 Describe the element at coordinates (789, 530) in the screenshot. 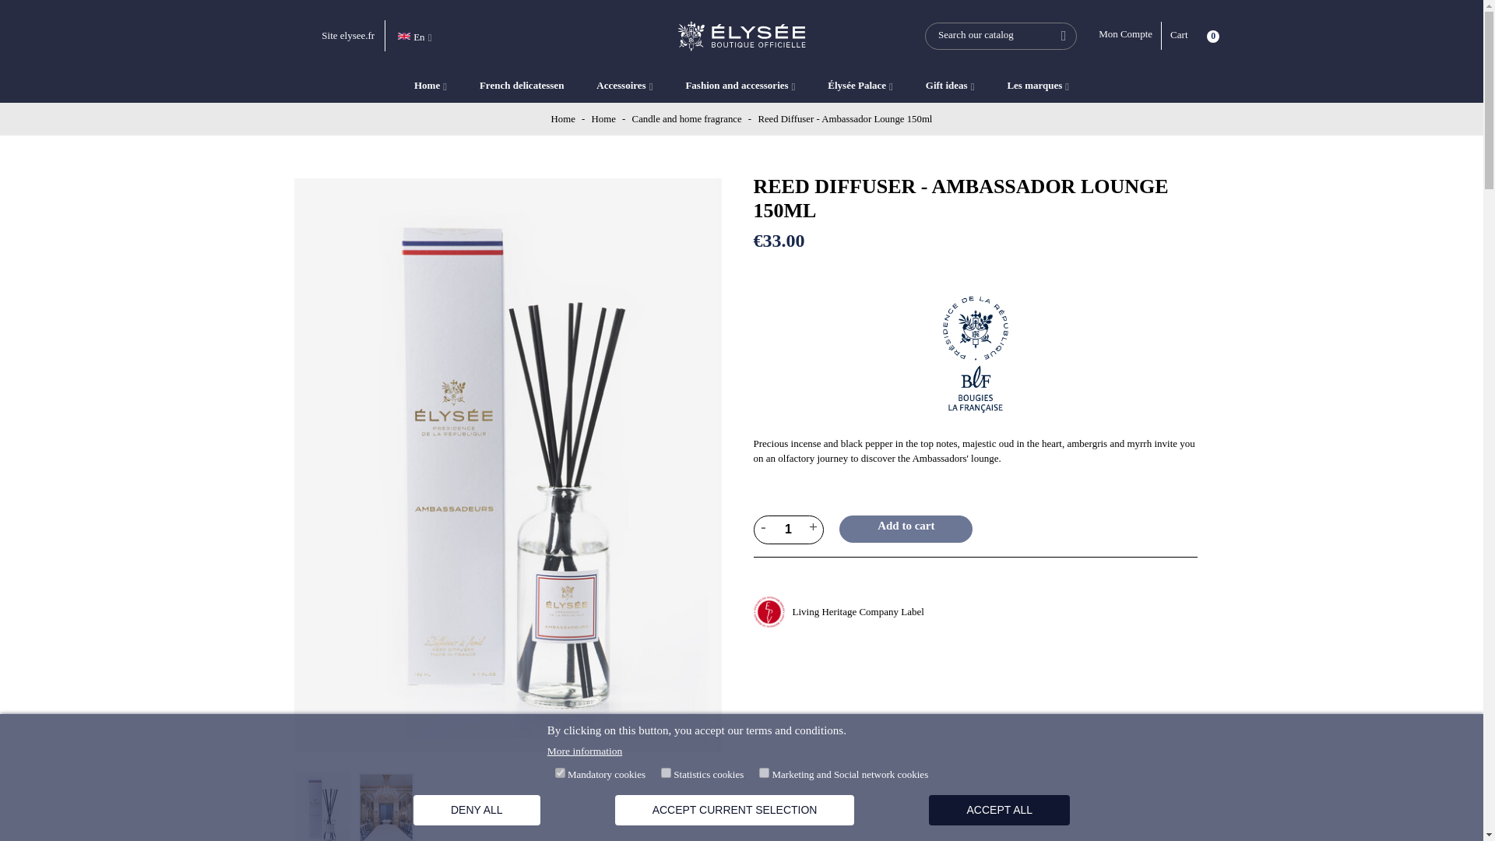

I see `1` at that location.